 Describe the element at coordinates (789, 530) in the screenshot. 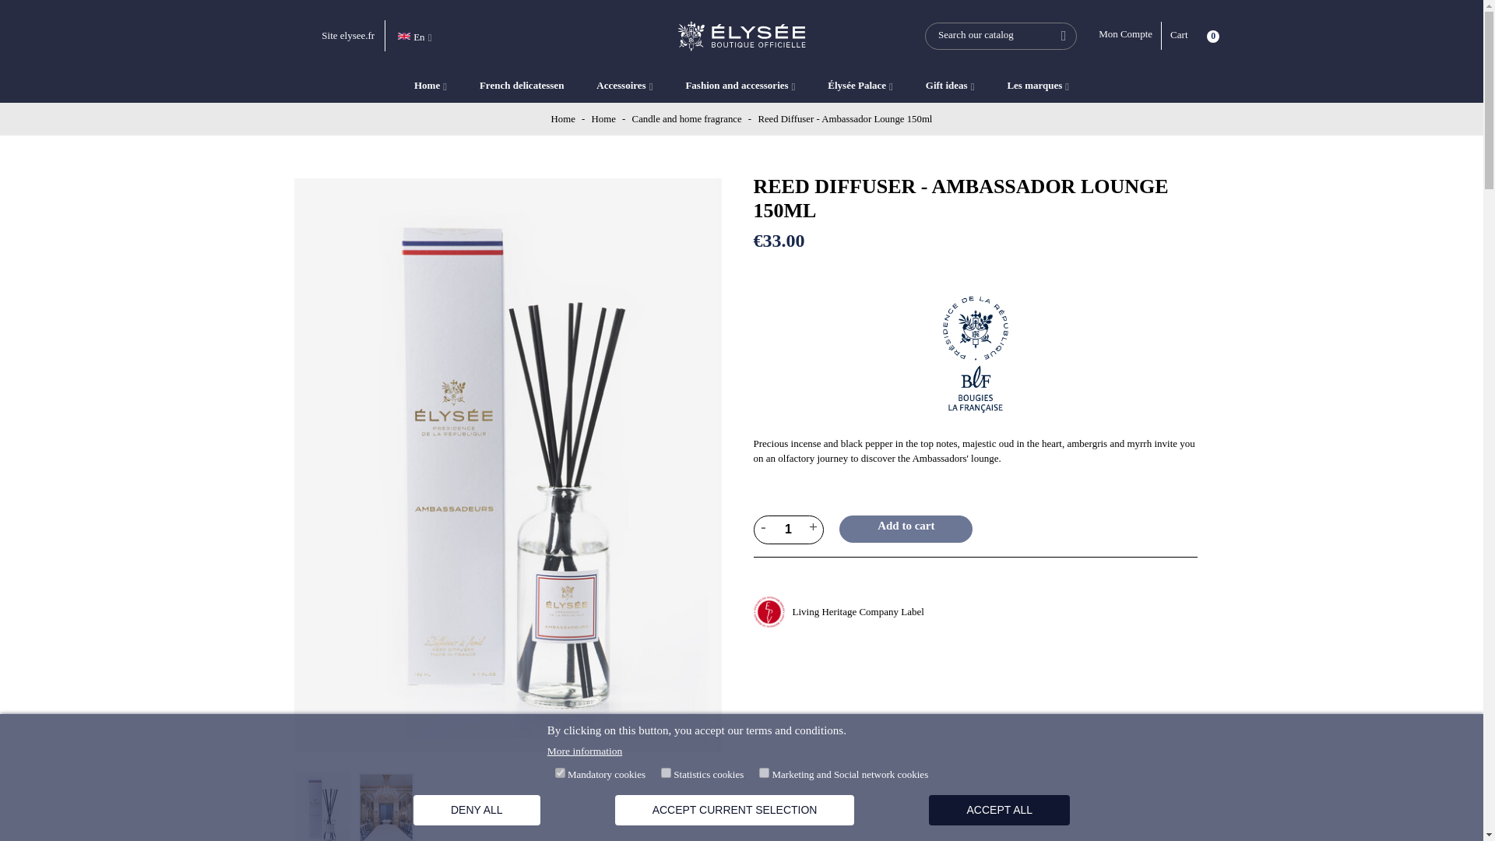

I see `1` at that location.